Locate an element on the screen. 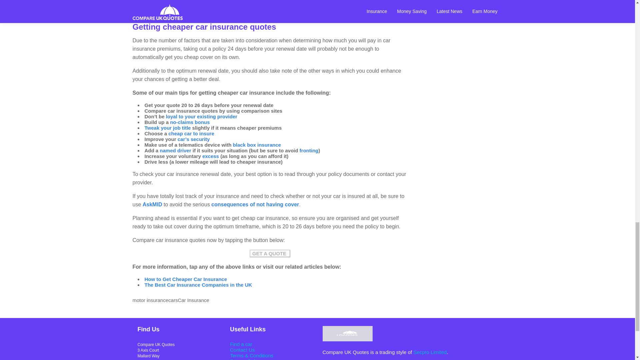  The Best Car Insurance Companies in the UK is located at coordinates (198, 285).